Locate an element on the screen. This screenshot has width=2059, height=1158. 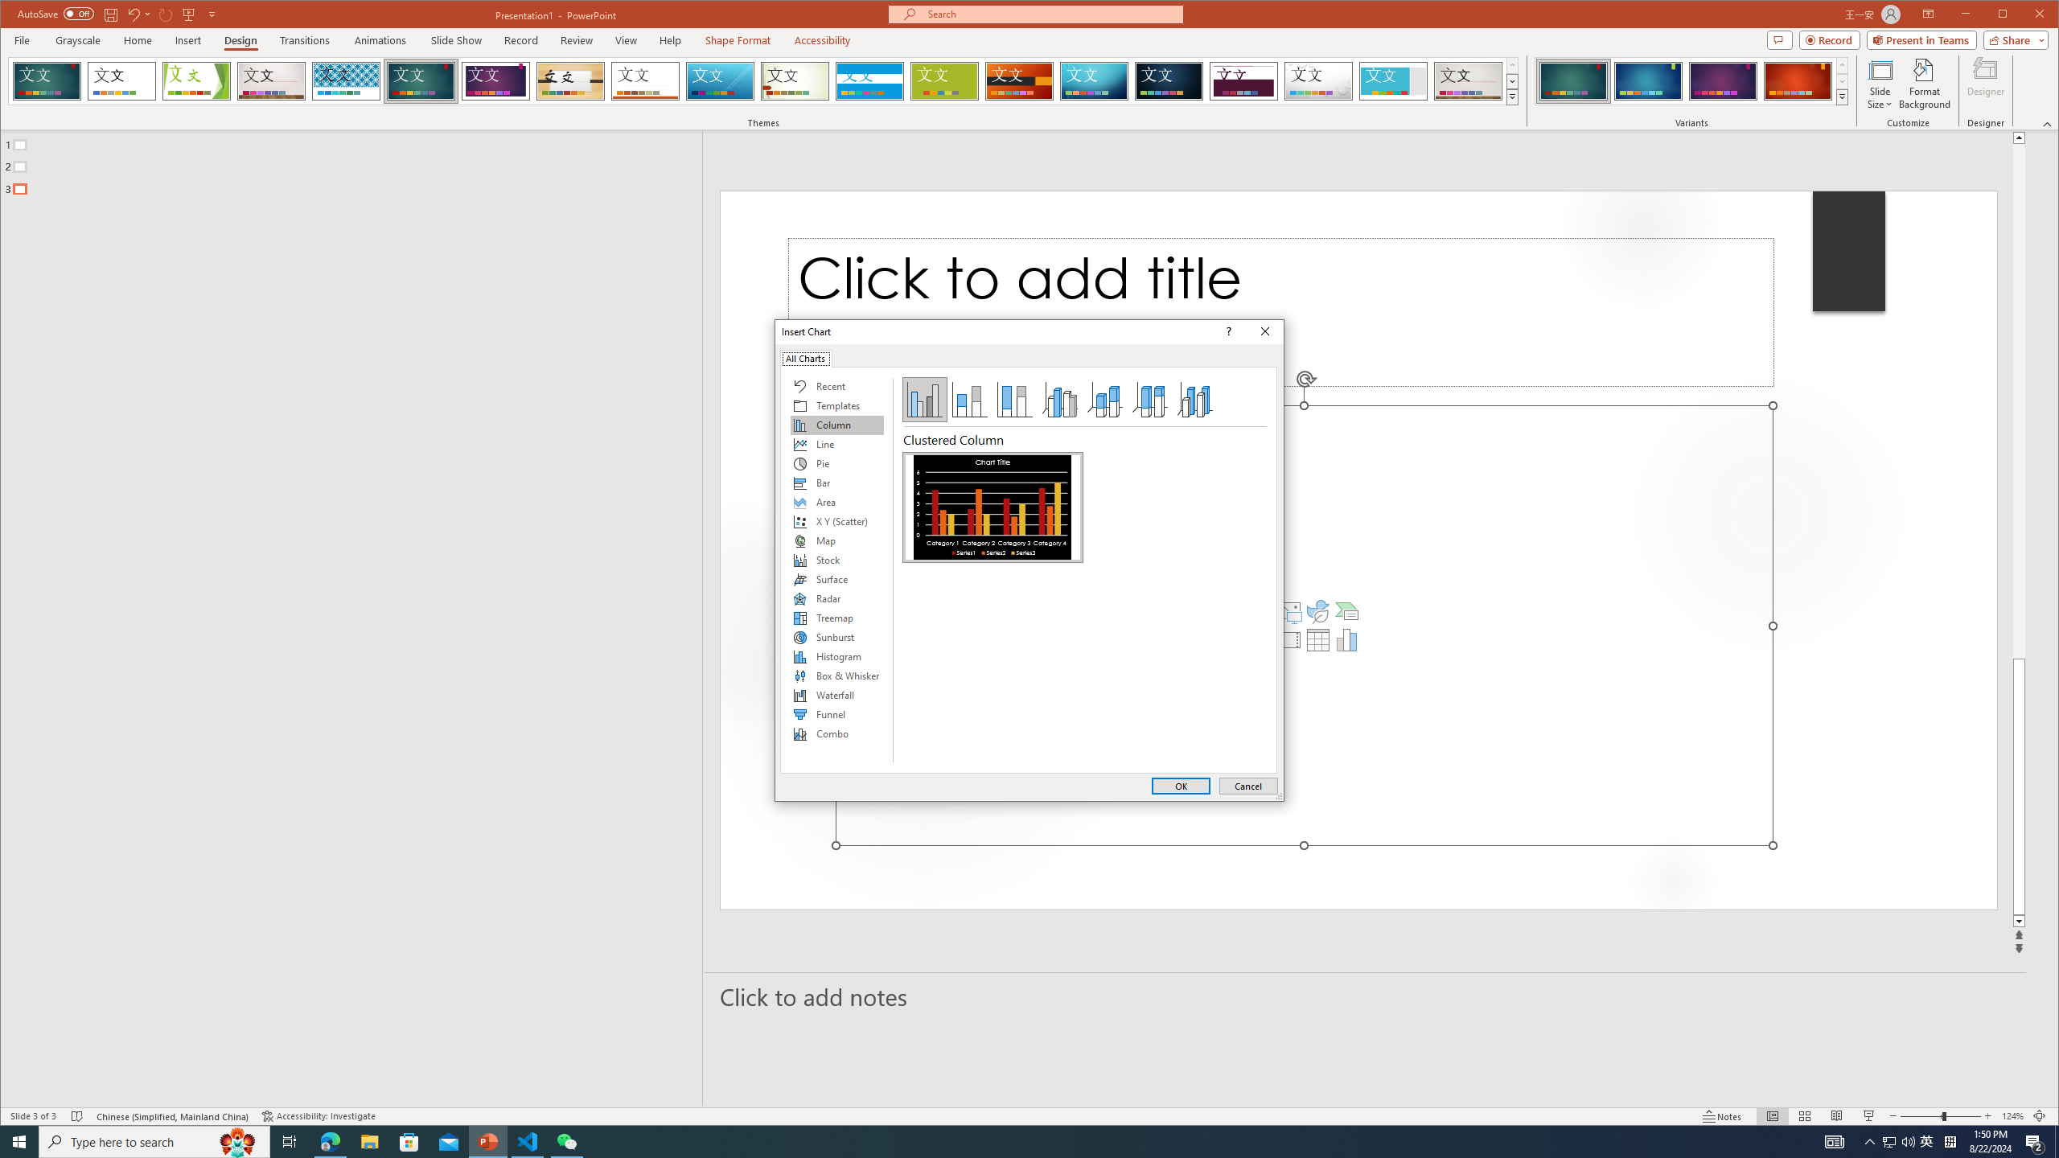
Clustered Column is located at coordinates (993, 507).